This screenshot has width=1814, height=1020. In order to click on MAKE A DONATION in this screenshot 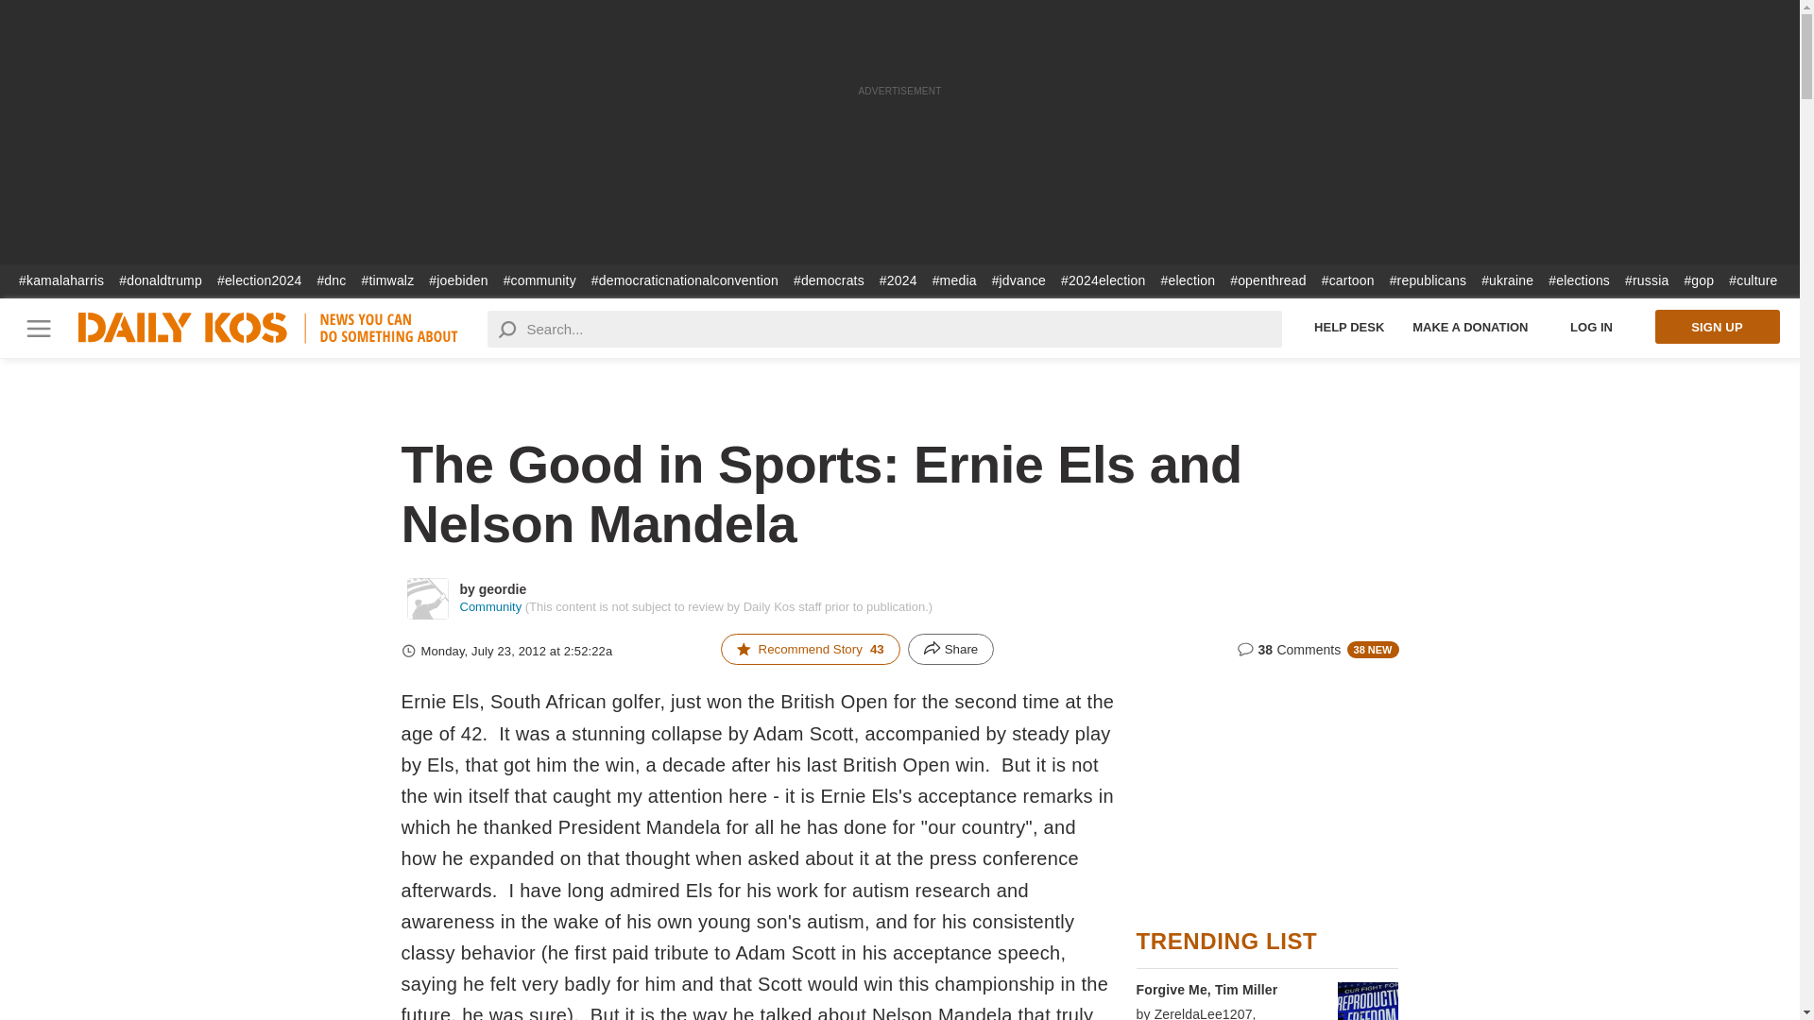, I will do `click(1470, 327)`.